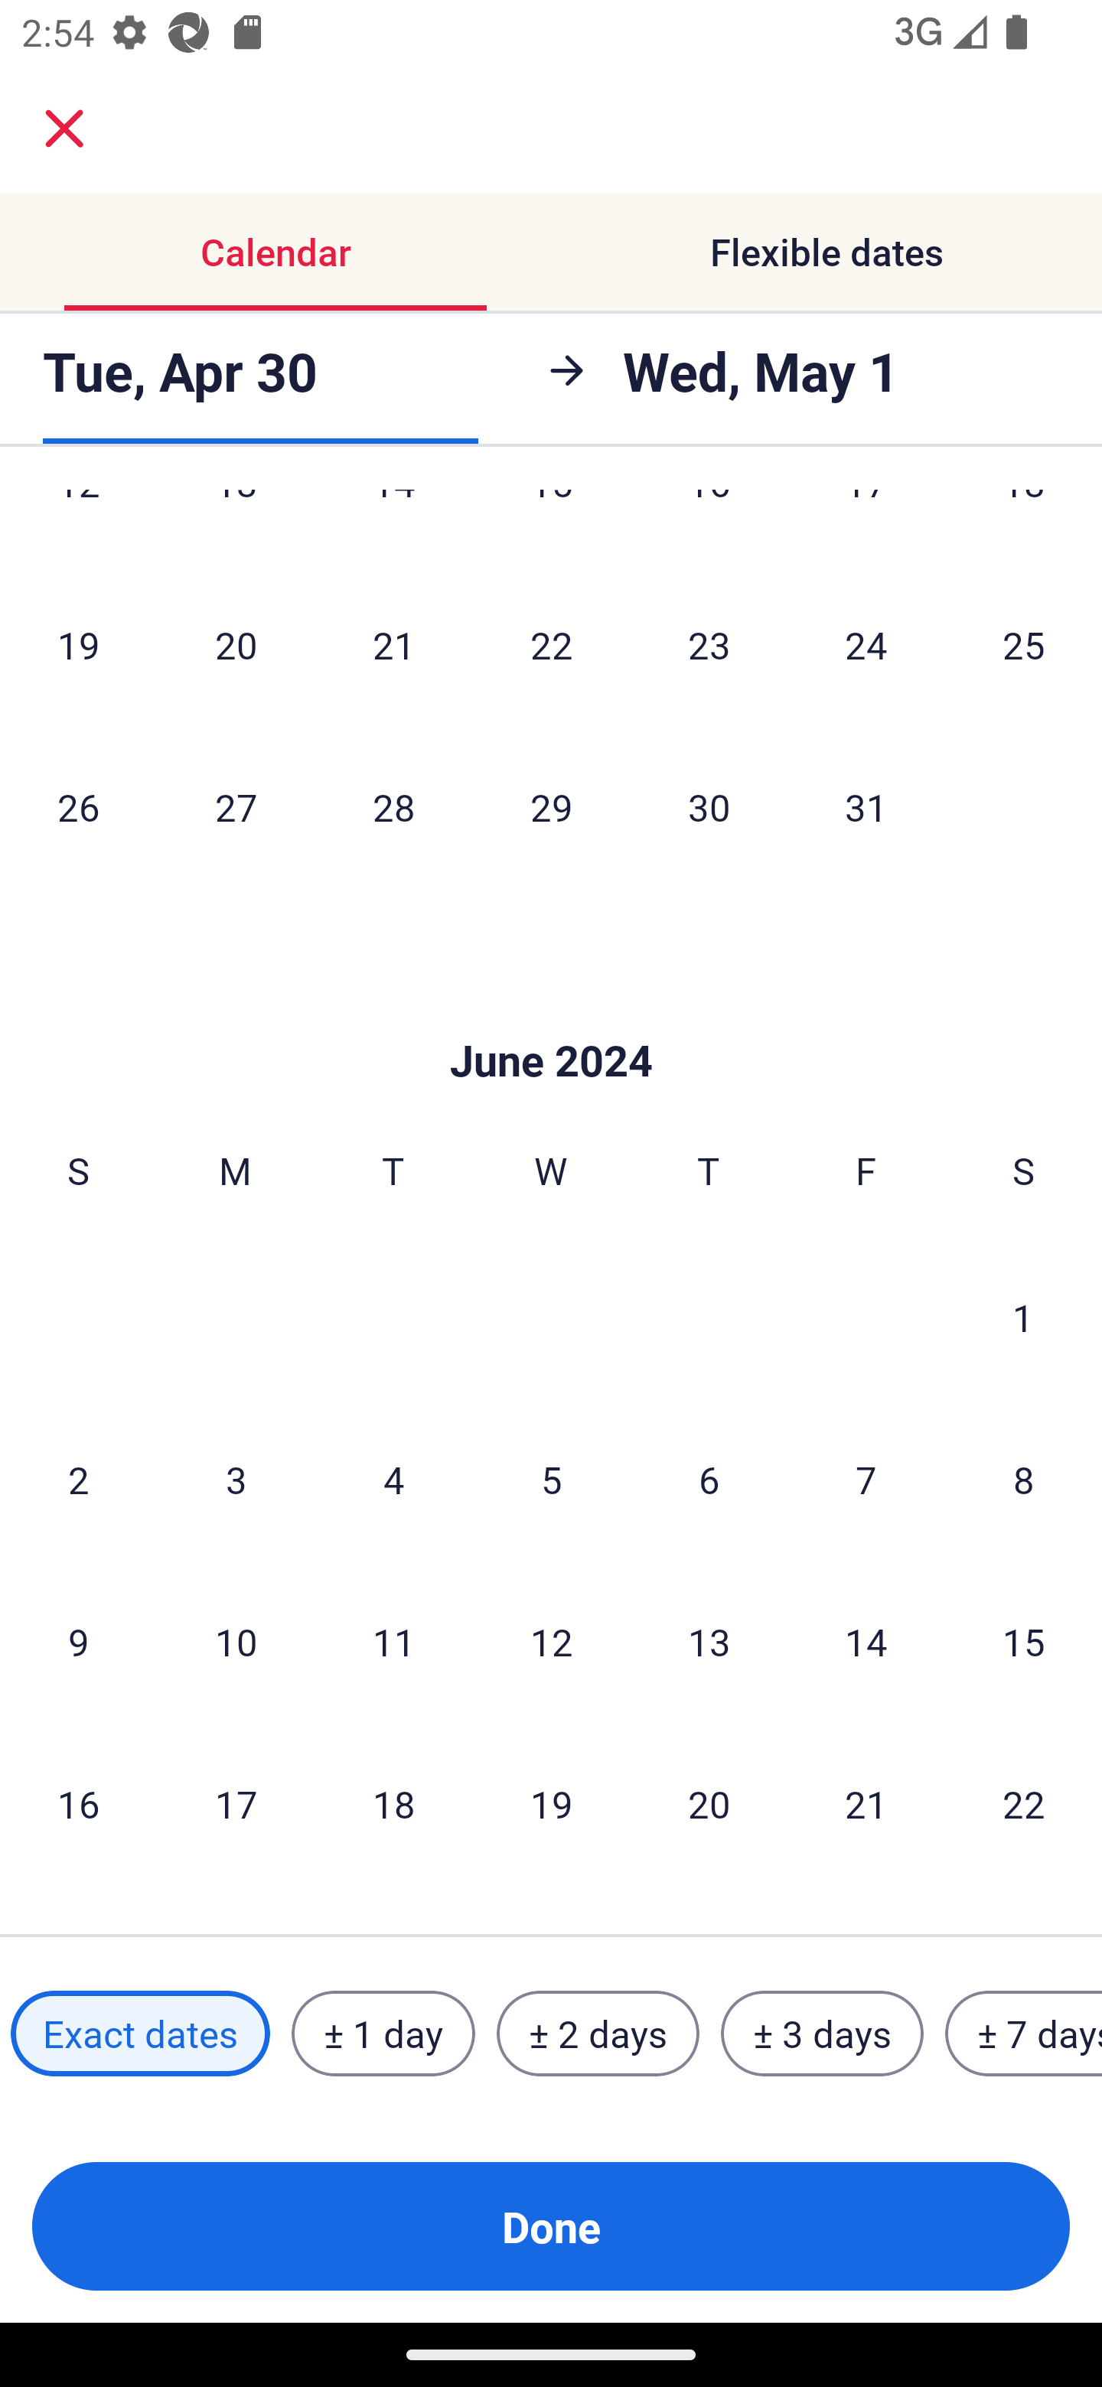 This screenshot has height=2387, width=1102. Describe the element at coordinates (551, 1802) in the screenshot. I see `19 Wednesday, June 19, 2024` at that location.